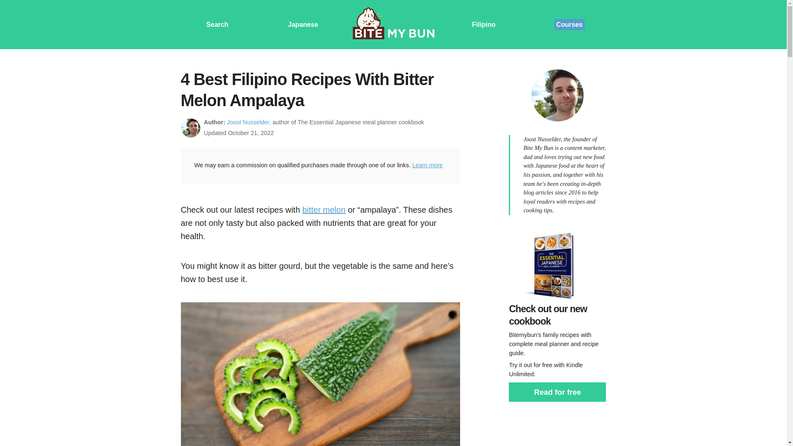 This screenshot has width=793, height=446. Describe the element at coordinates (302, 24) in the screenshot. I see `Japanese` at that location.